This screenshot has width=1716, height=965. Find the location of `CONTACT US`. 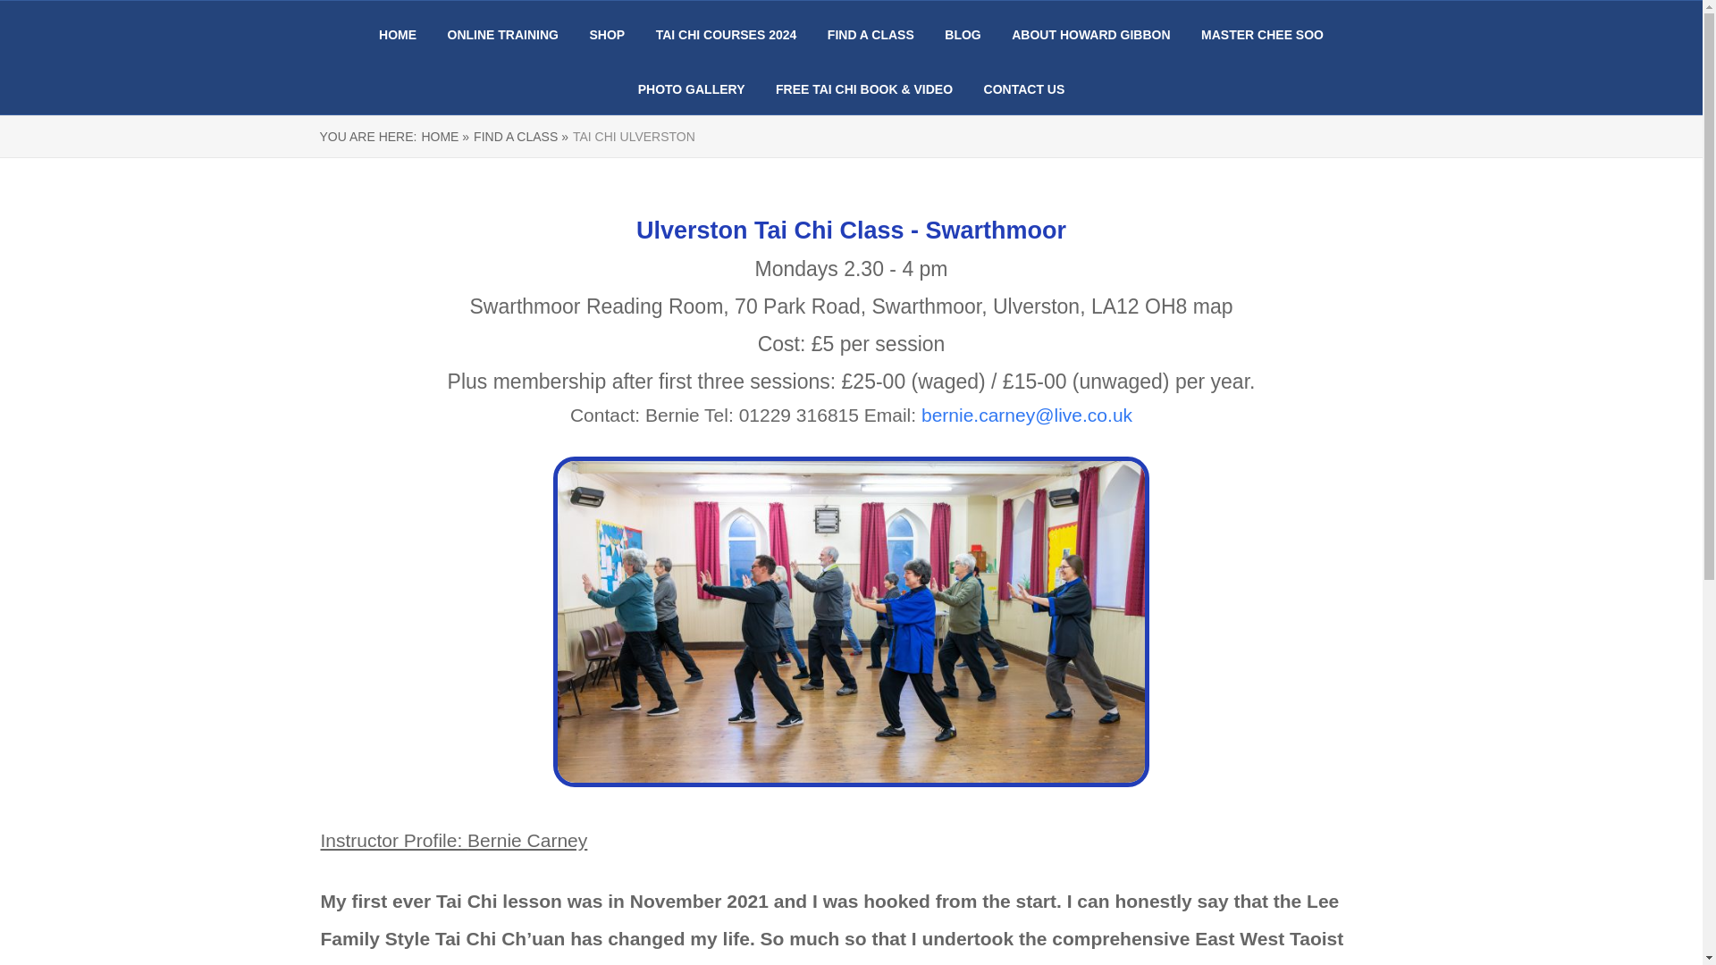

CONTACT US is located at coordinates (1024, 89).